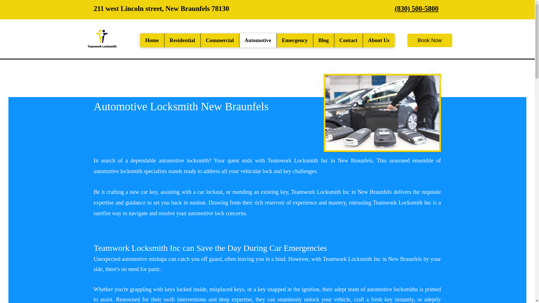  I want to click on Home, so click(152, 40).